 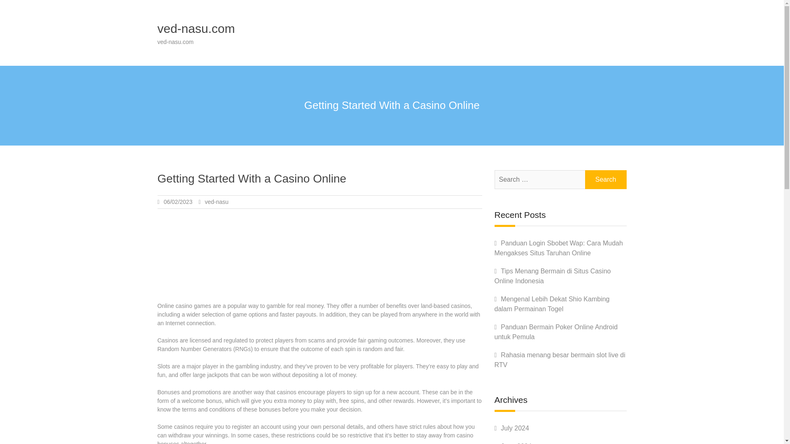 What do you see at coordinates (516, 443) in the screenshot?
I see `June 2024` at bounding box center [516, 443].